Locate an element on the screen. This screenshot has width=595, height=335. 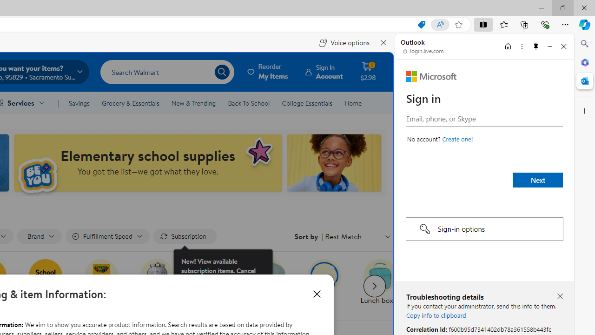
Create a Microsoft account is located at coordinates (457, 139).